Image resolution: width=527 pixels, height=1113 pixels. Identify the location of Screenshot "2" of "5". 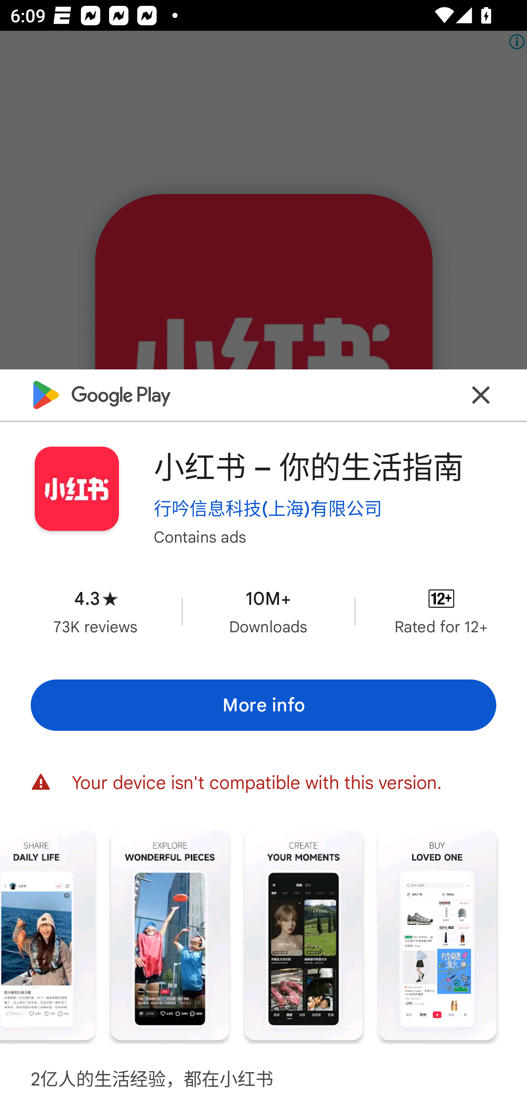
(48, 935).